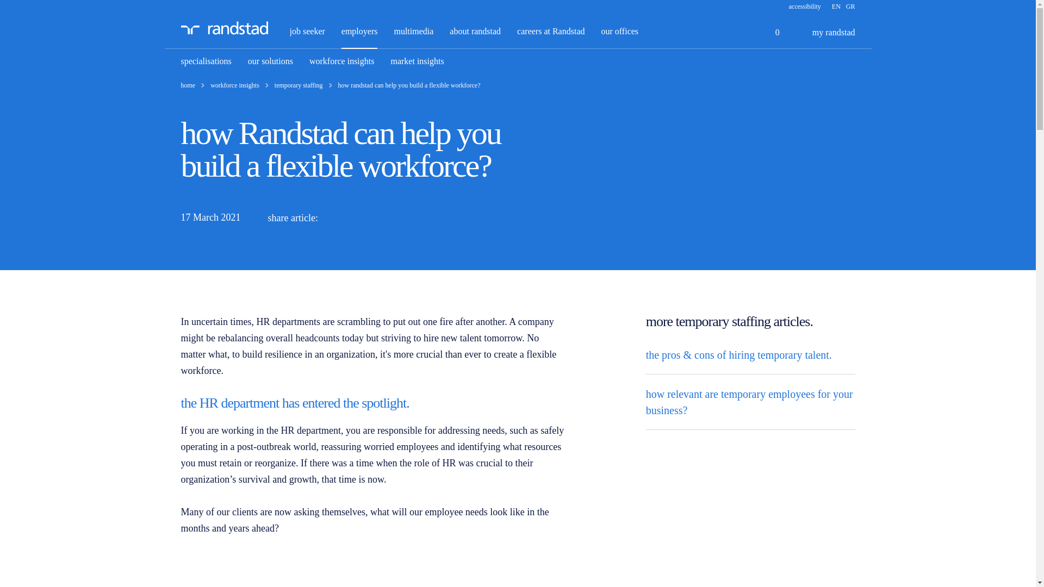 The height and width of the screenshot is (587, 1044). I want to click on about randstad, so click(475, 30).